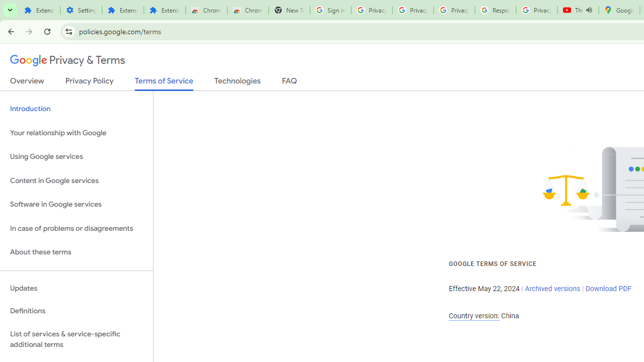 Image resolution: width=644 pixels, height=362 pixels. Describe the element at coordinates (76, 252) in the screenshot. I see `About these terms` at that location.